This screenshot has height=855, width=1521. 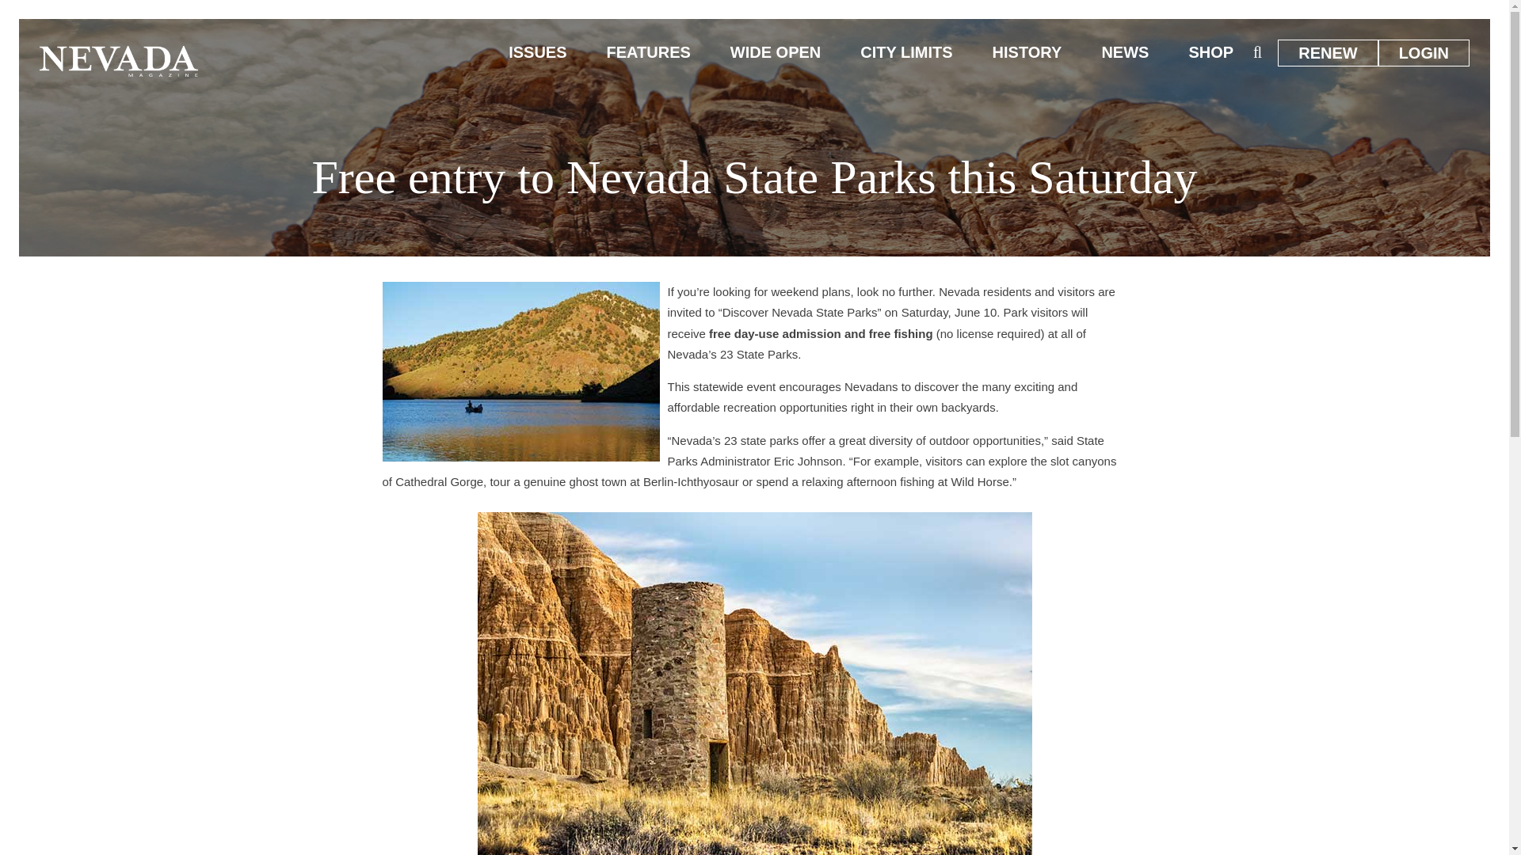 I want to click on HISTORY, so click(x=1027, y=52).